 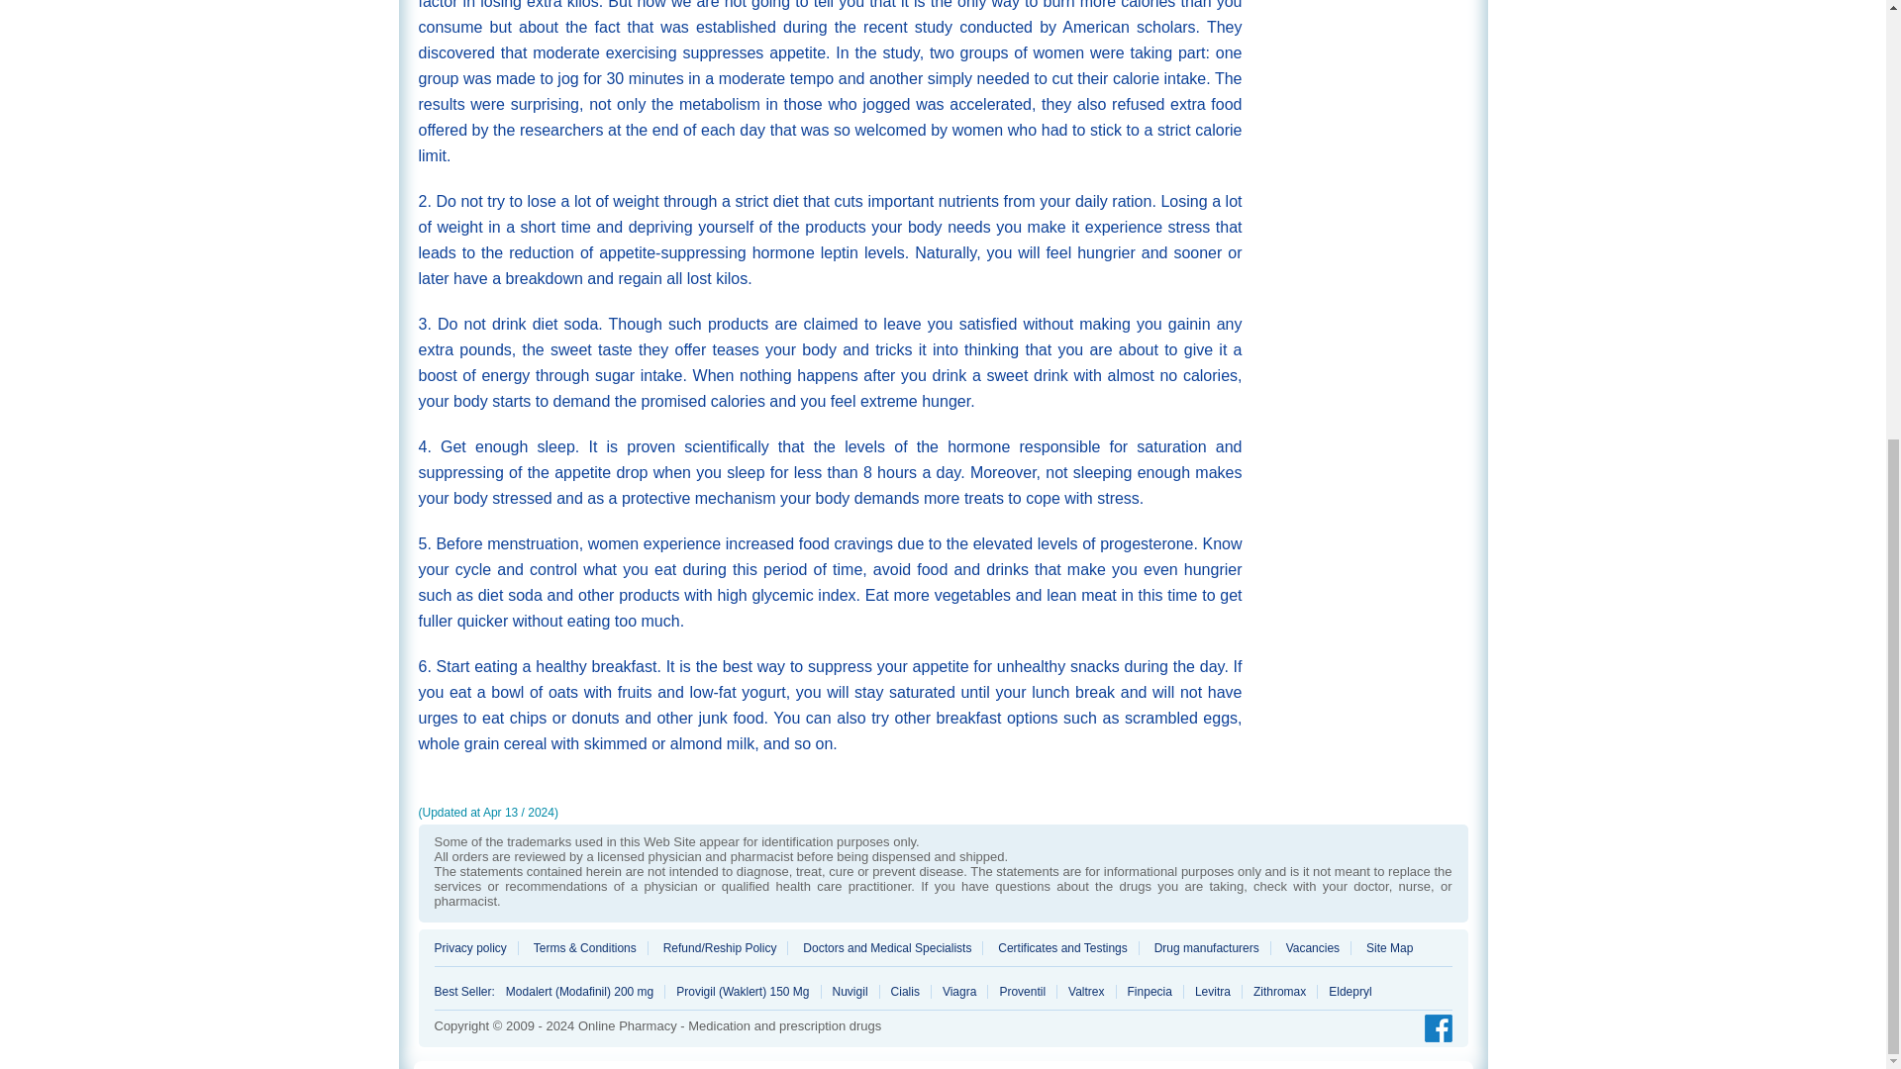 I want to click on Levitra, so click(x=1214, y=991).